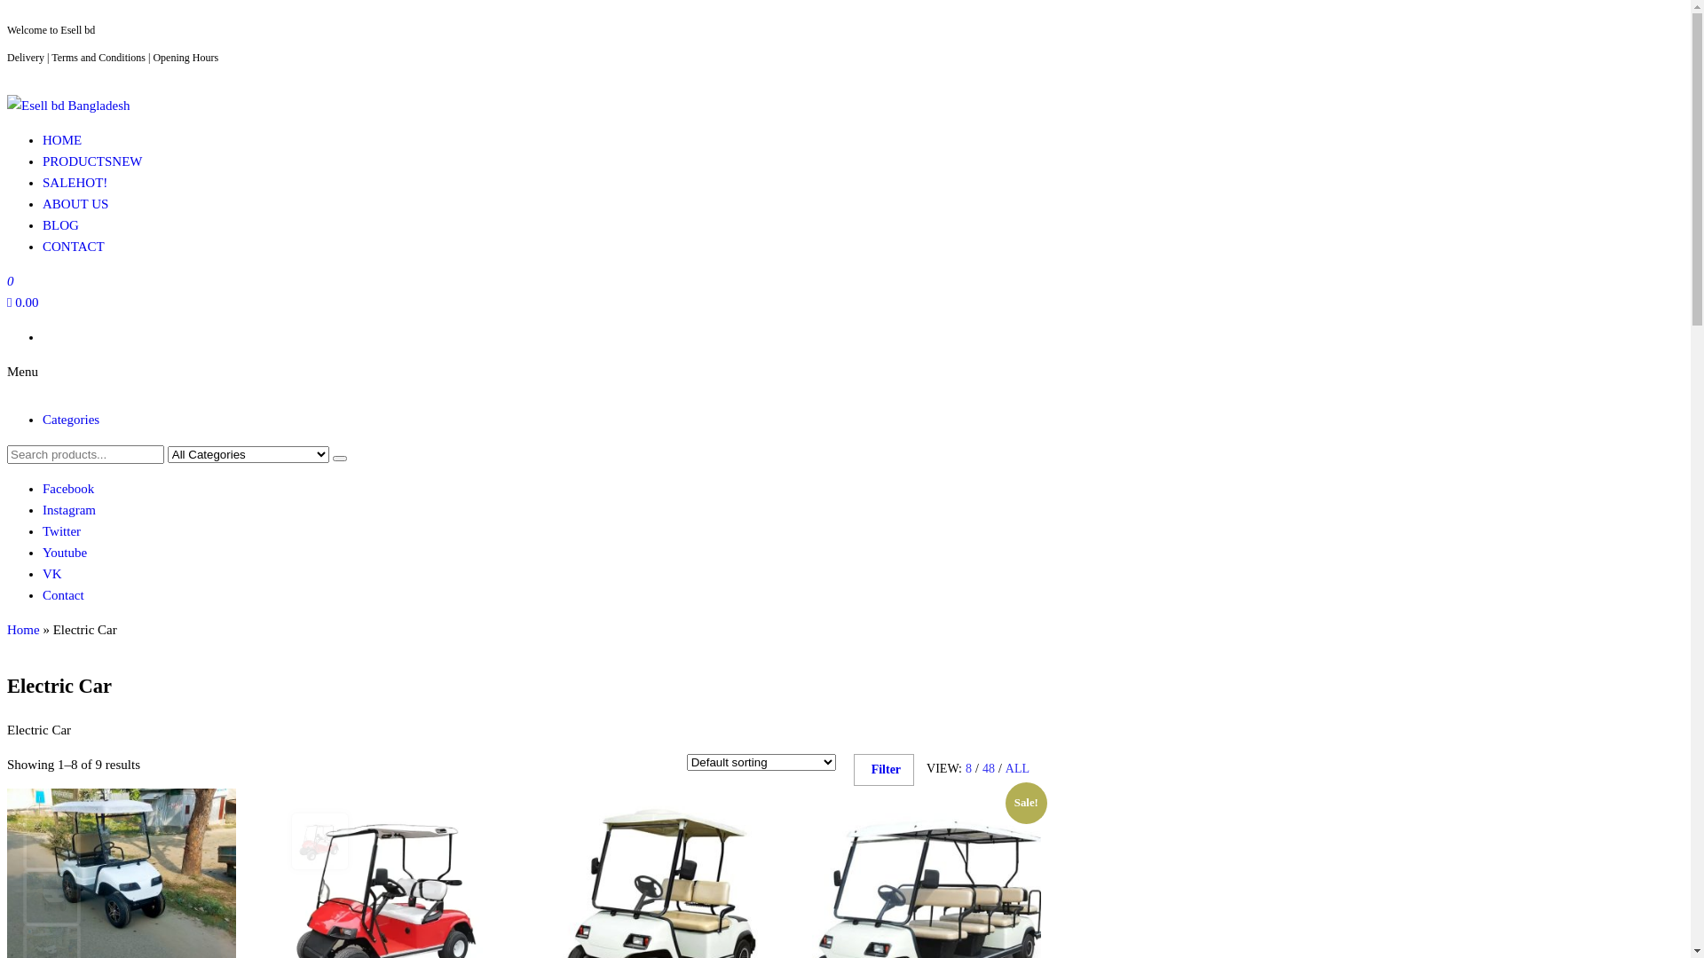 The height and width of the screenshot is (958, 1704). I want to click on ABOUT US, so click(75, 204).